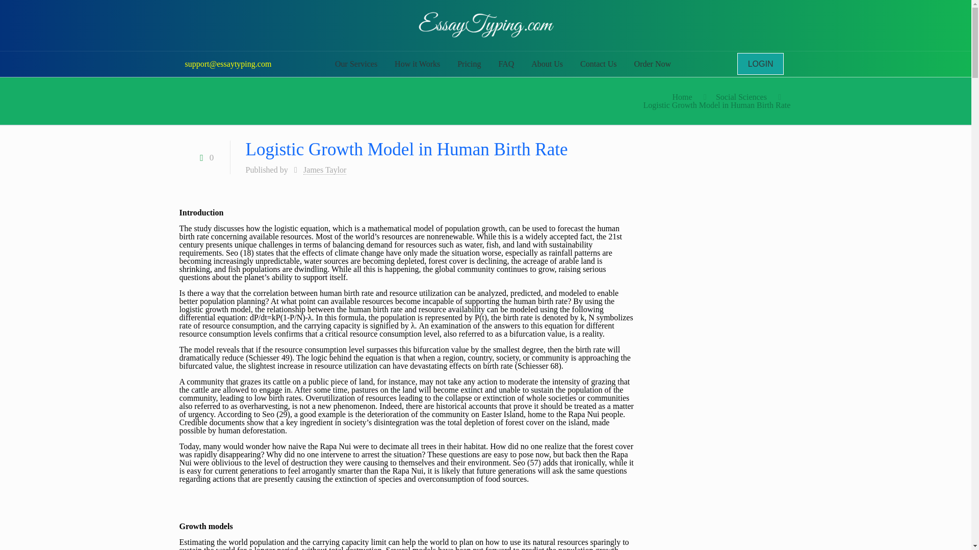  I want to click on LOGIN, so click(760, 63).